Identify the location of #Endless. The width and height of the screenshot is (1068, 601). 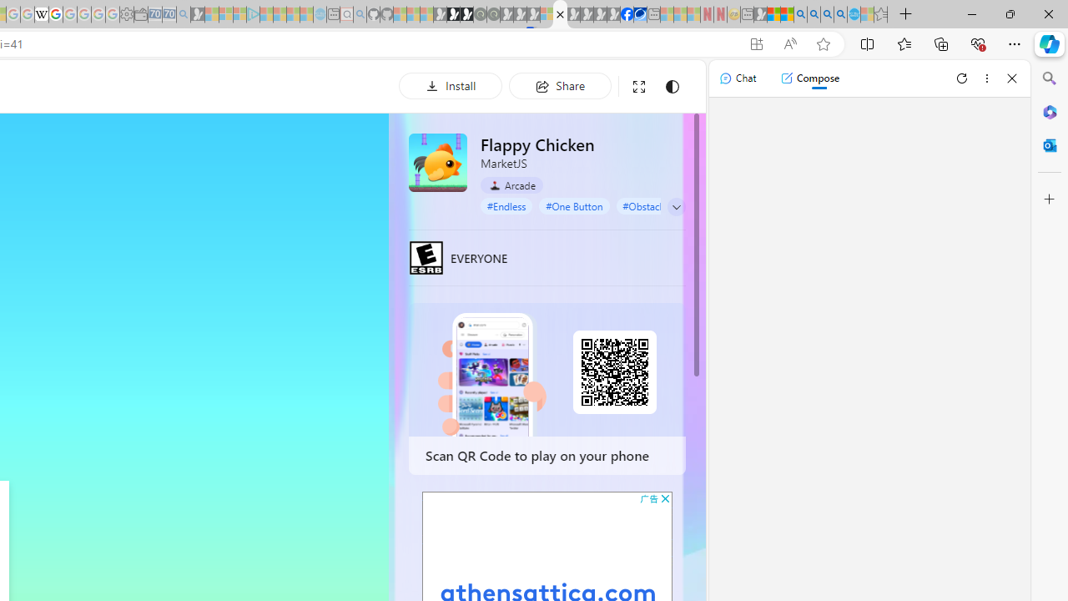
(506, 205).